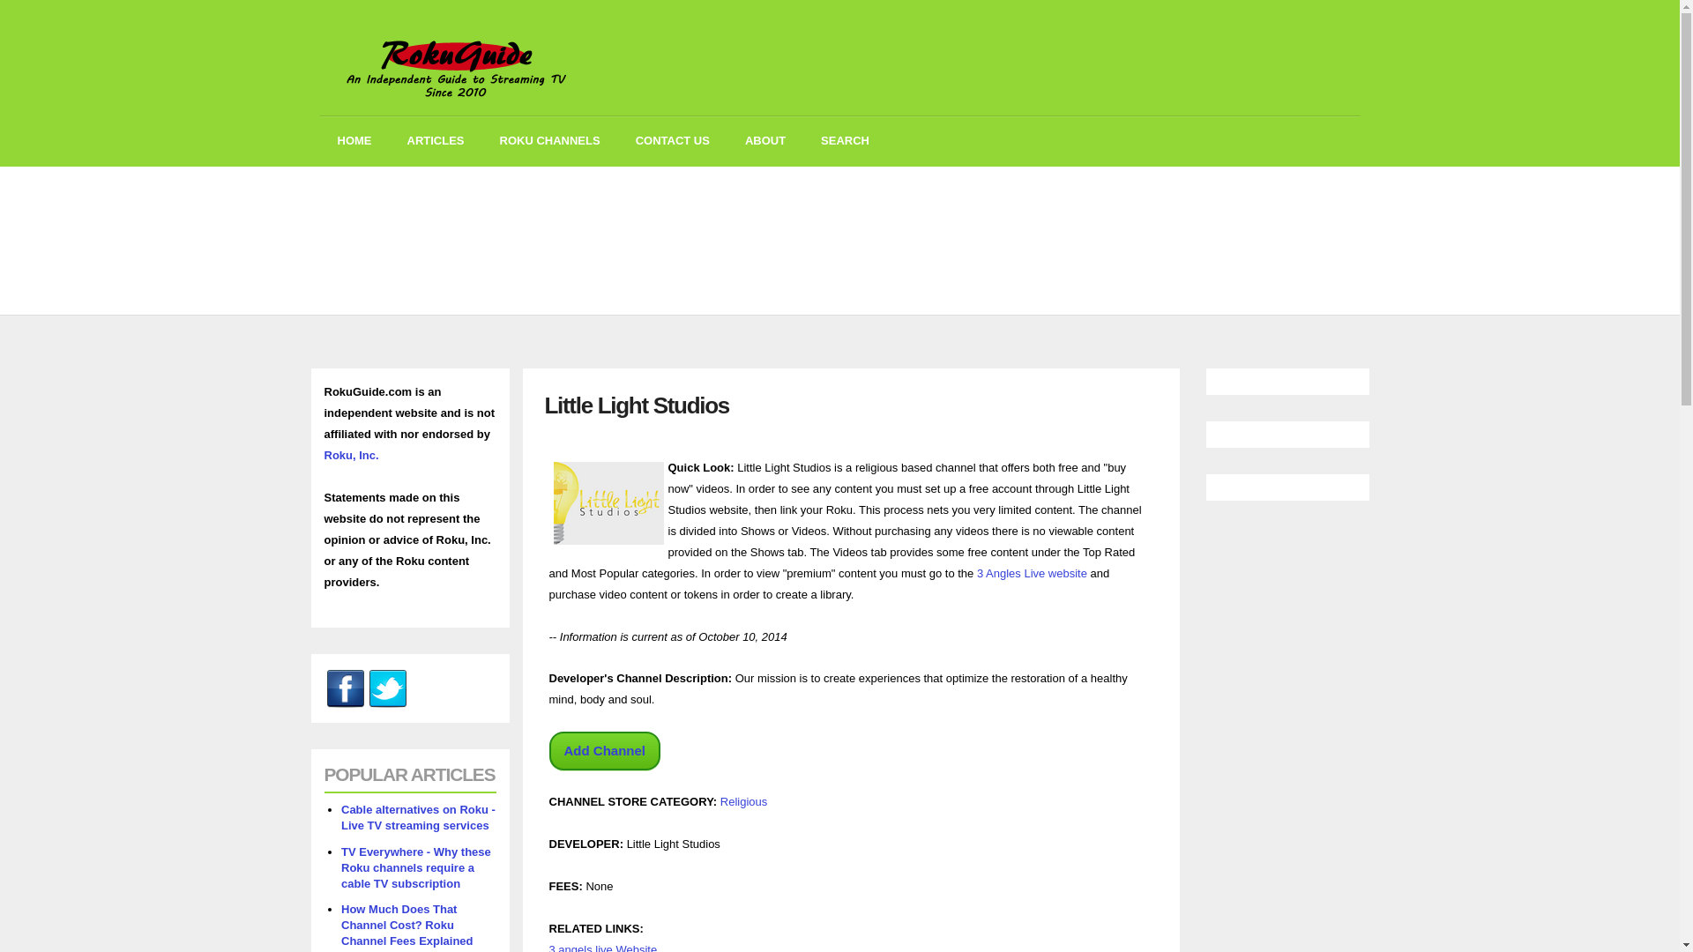 This screenshot has height=952, width=1693. What do you see at coordinates (1032, 573) in the screenshot?
I see `3 Angles Live website` at bounding box center [1032, 573].